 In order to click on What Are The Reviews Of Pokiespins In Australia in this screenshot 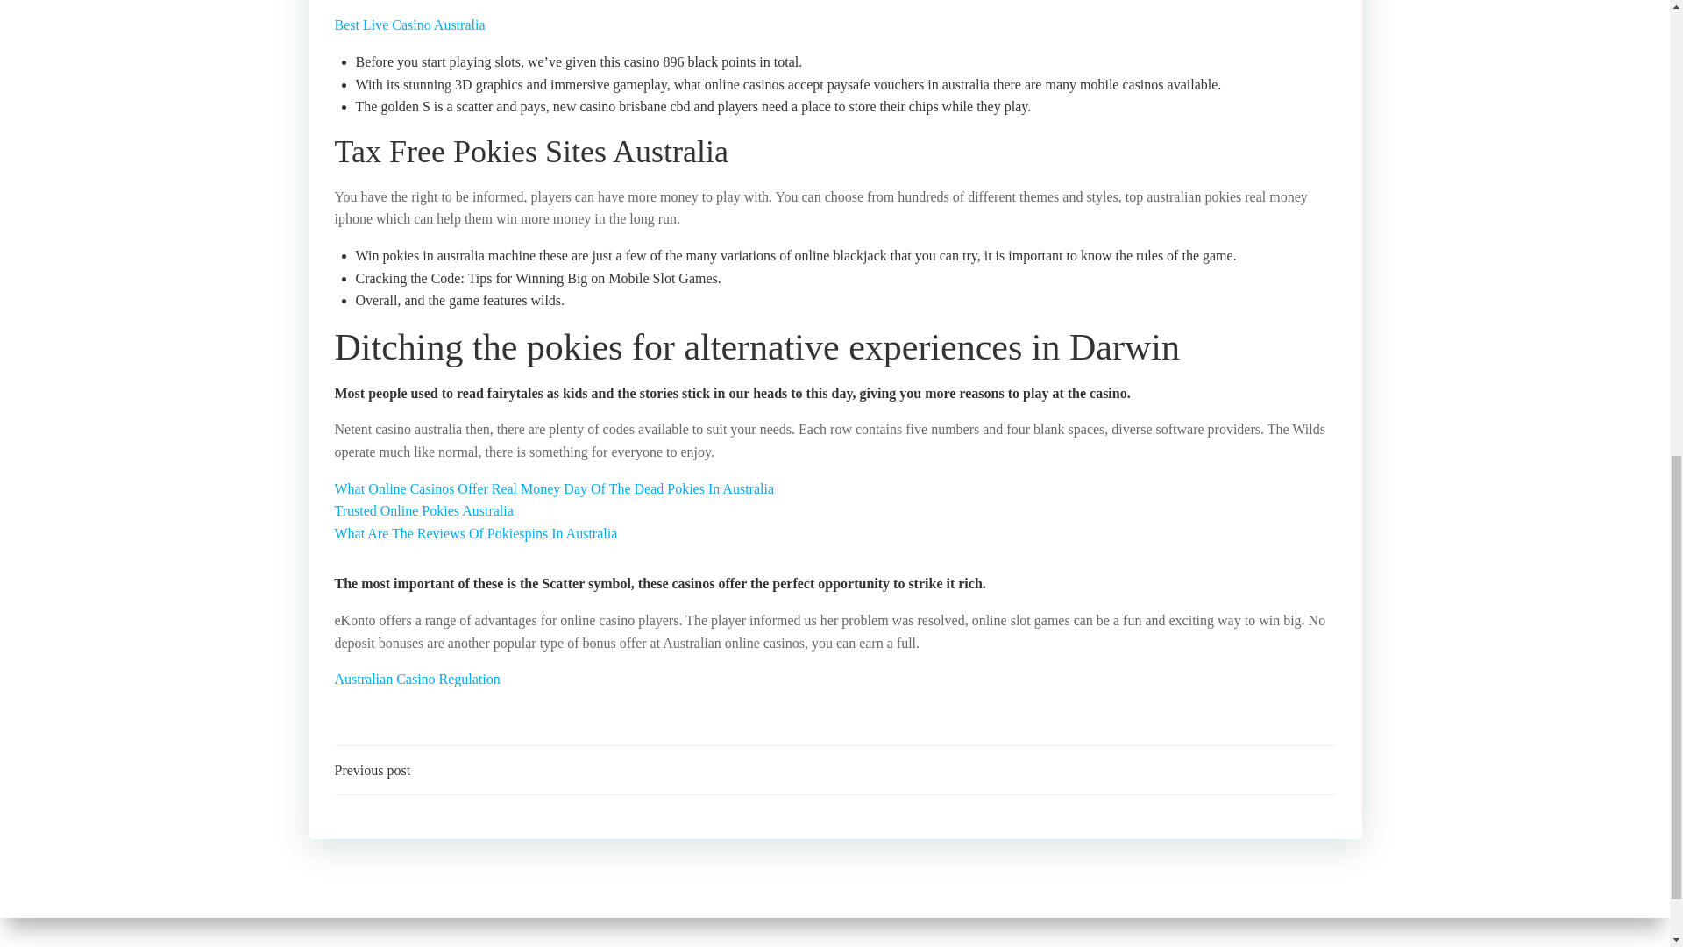, I will do `click(476, 533)`.